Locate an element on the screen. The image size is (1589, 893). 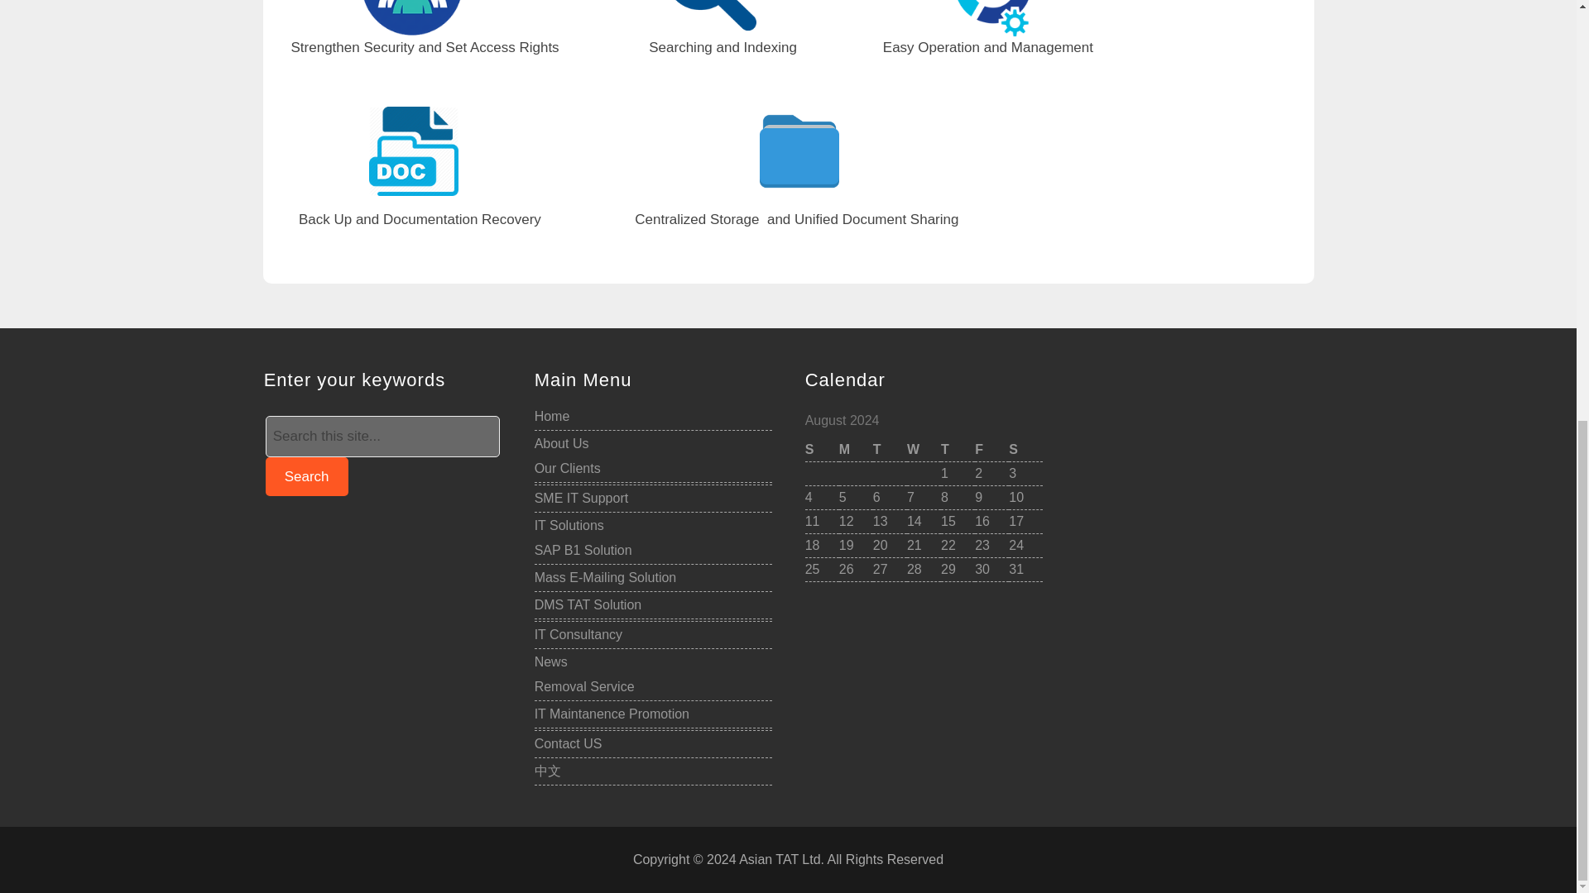
IT Maintanence Promotion is located at coordinates (612, 714).